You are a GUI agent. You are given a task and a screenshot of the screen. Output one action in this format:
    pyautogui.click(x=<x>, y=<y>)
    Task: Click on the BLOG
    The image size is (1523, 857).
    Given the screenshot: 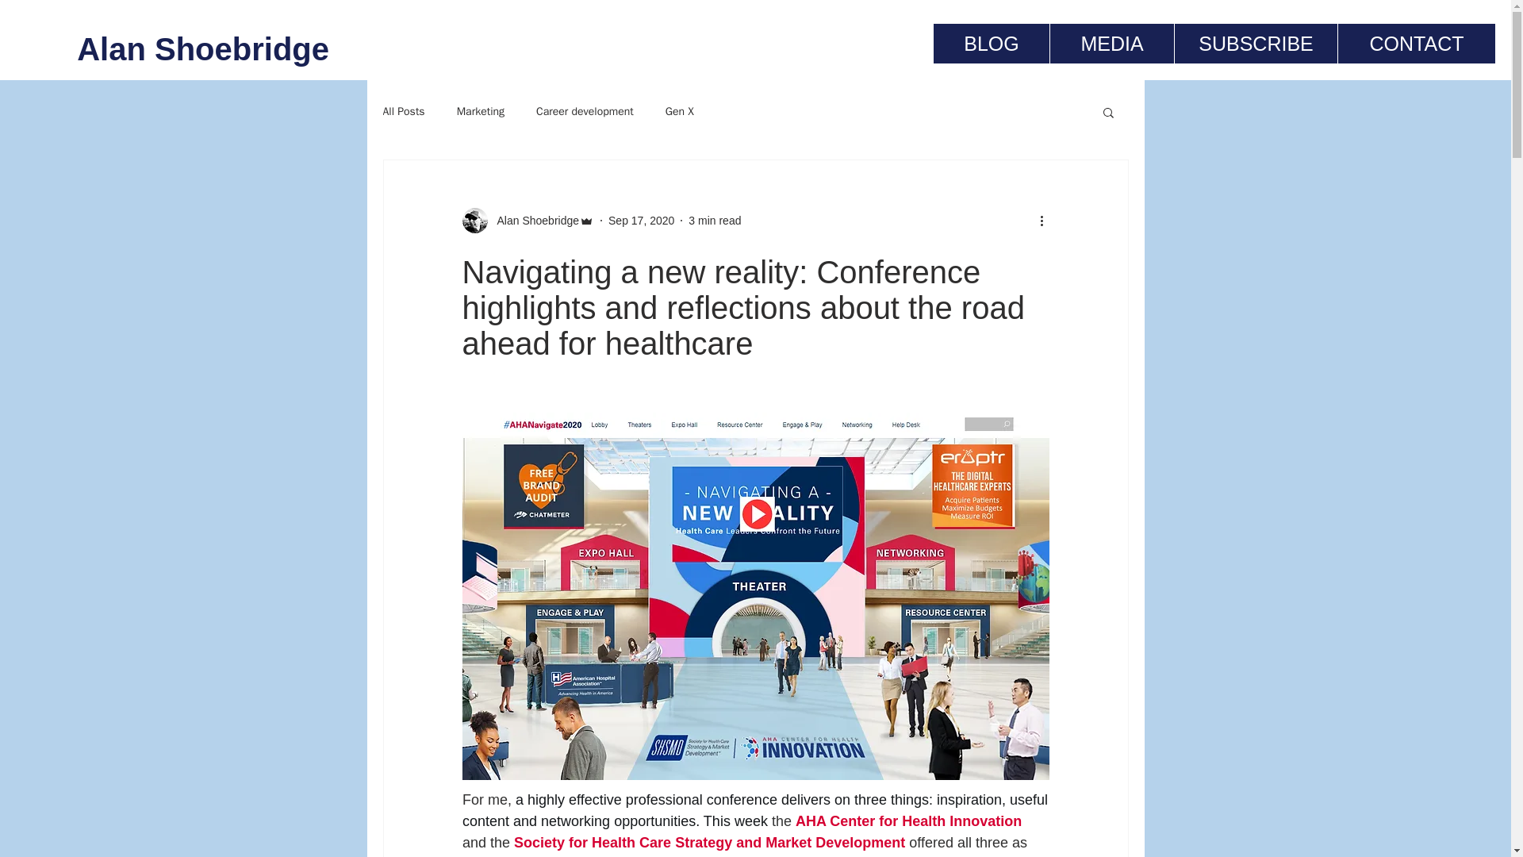 What is the action you would take?
    pyautogui.click(x=991, y=43)
    